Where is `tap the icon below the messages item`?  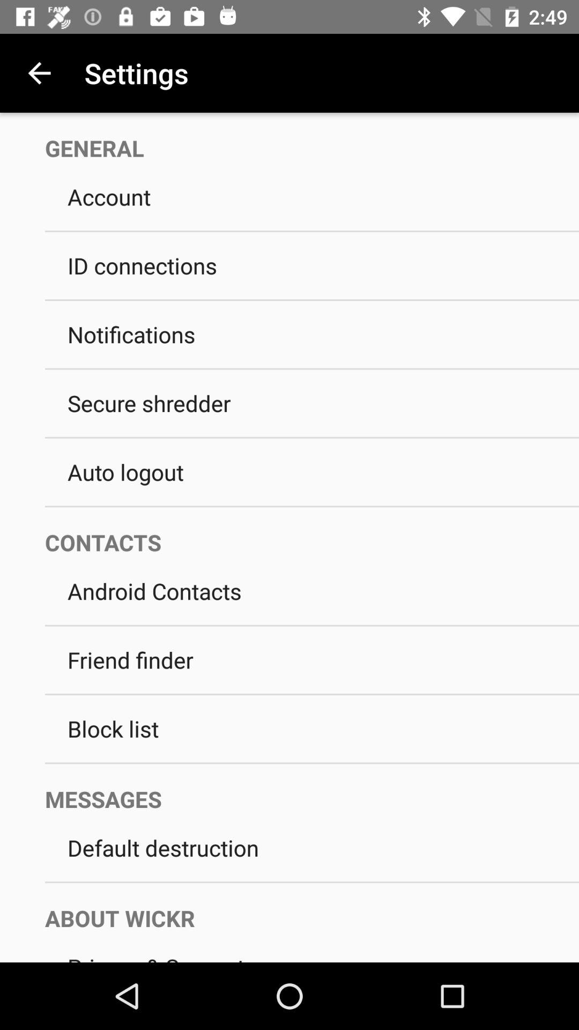
tap the icon below the messages item is located at coordinates (312, 848).